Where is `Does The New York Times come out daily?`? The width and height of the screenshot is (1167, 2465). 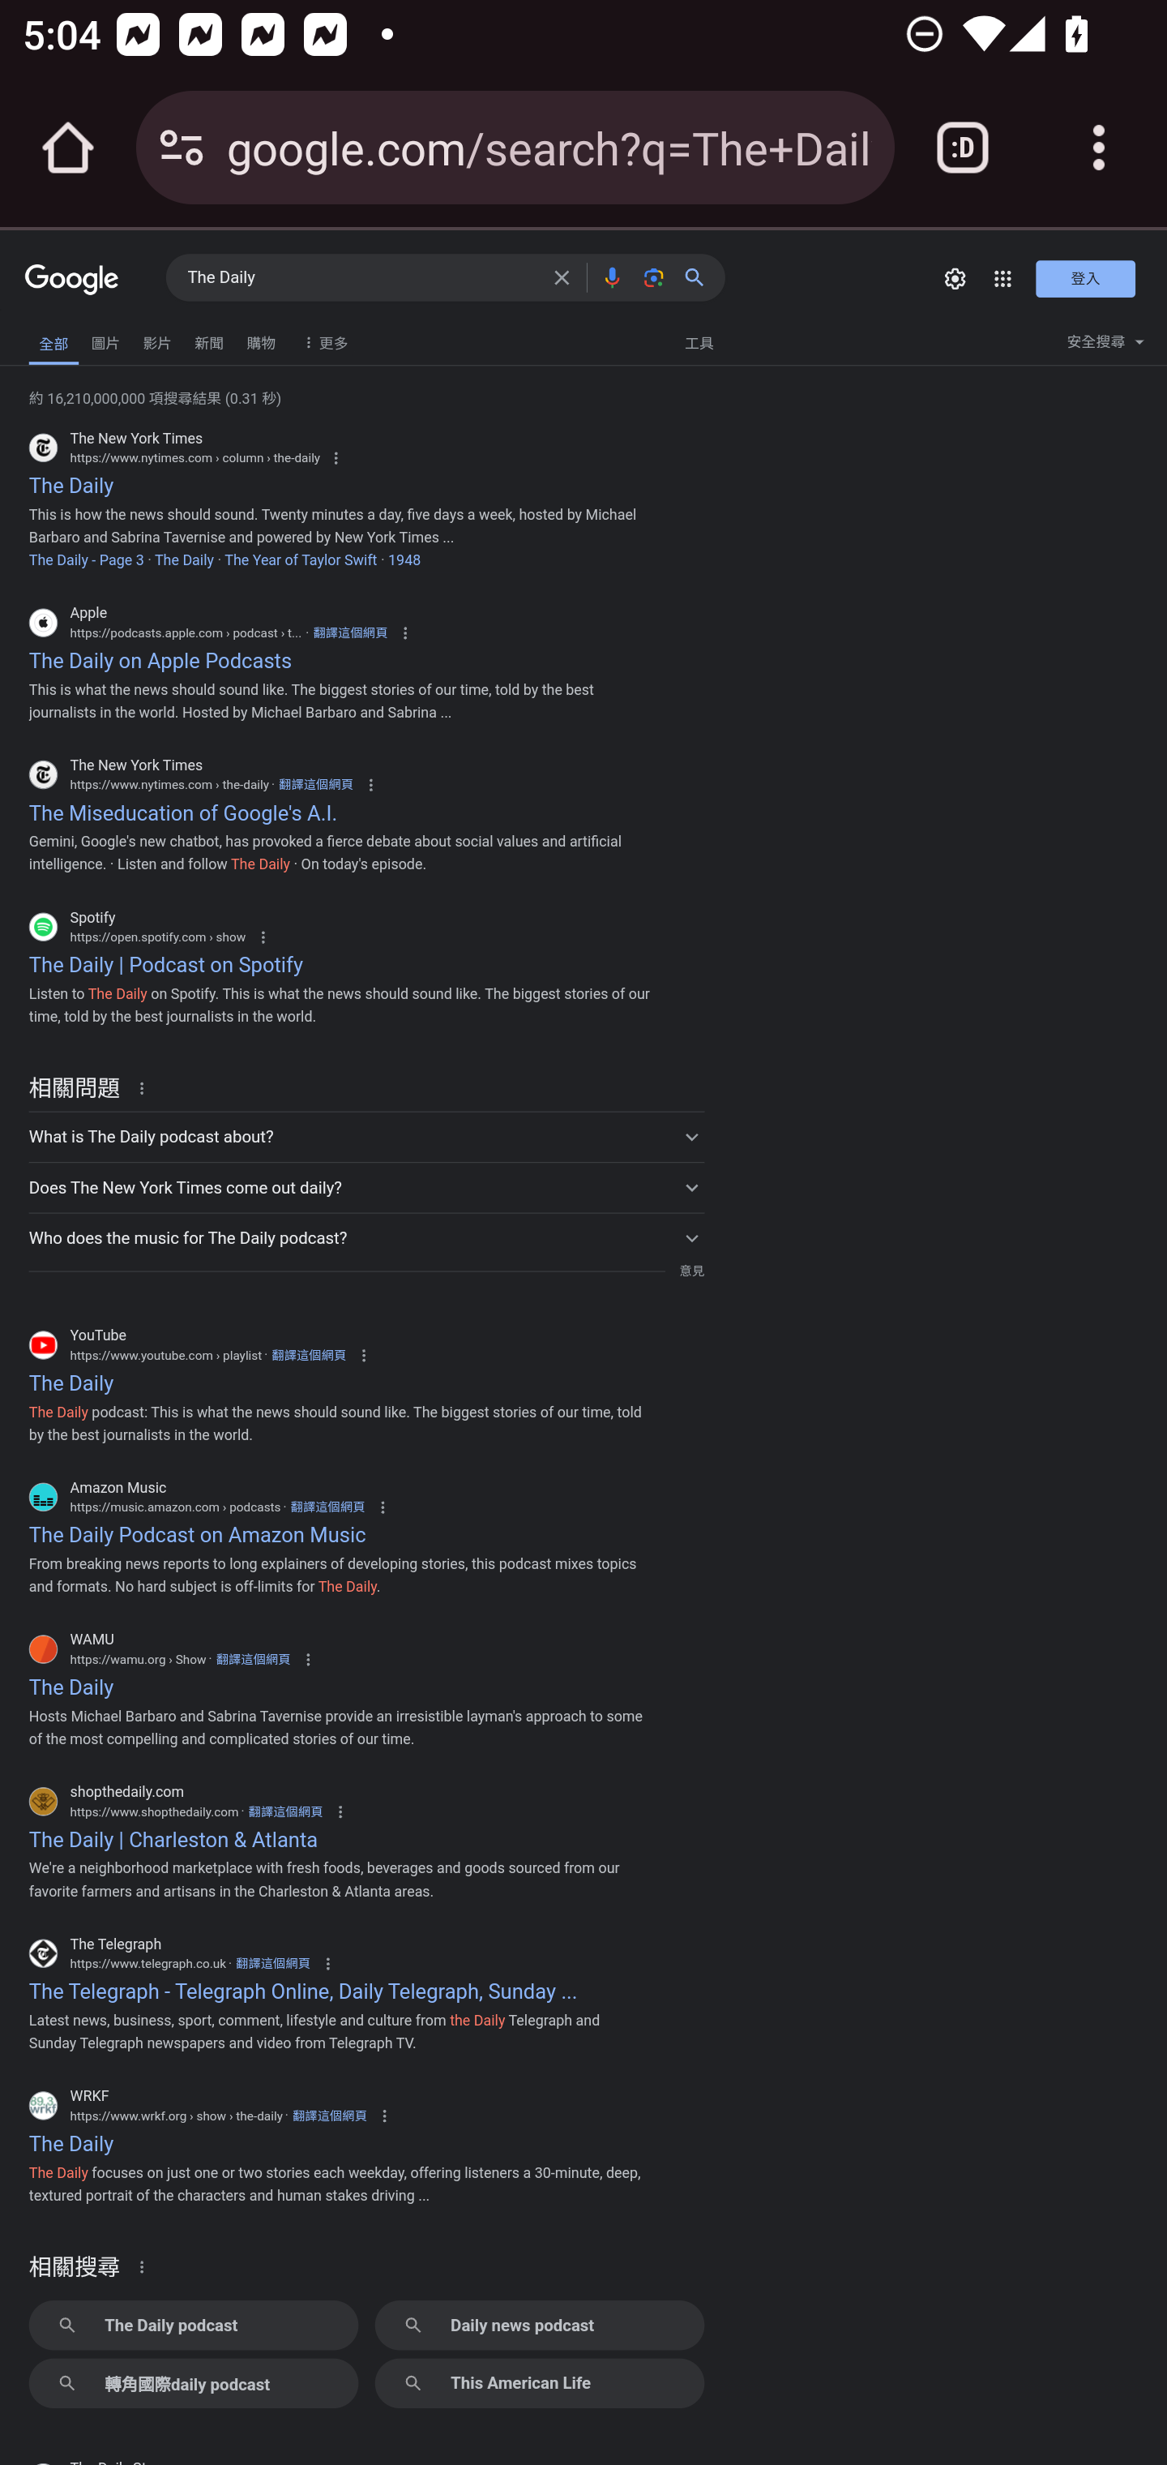 Does The New York Times come out daily? is located at coordinates (365, 1186).